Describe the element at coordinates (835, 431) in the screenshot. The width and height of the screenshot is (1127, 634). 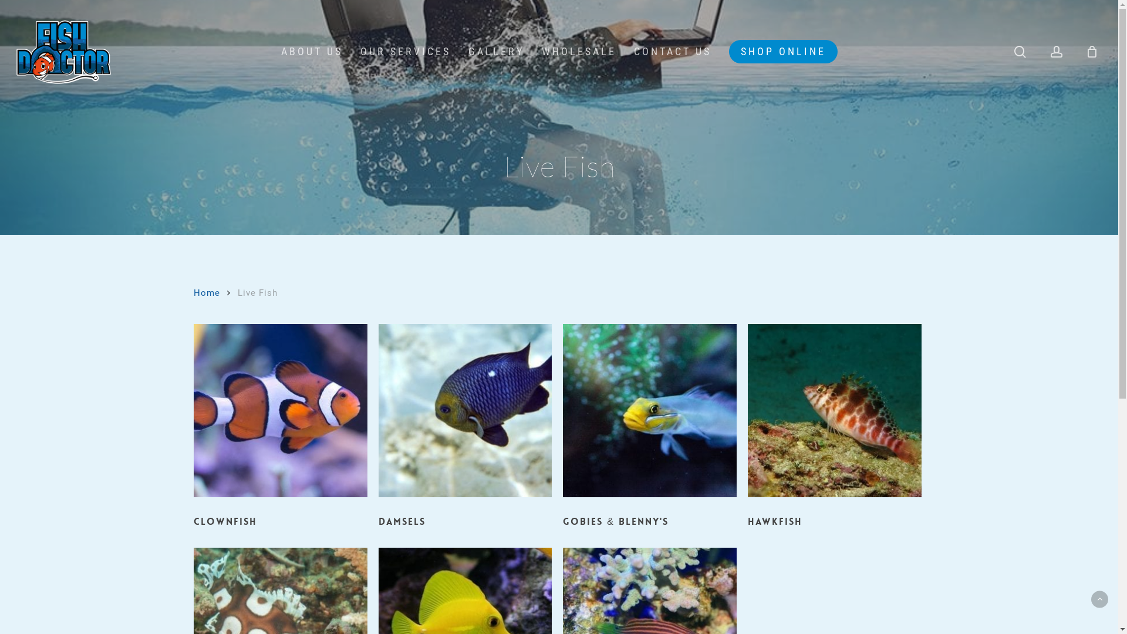
I see `Hawkfish` at that location.